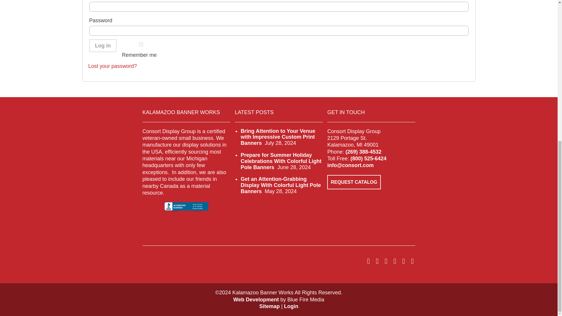 This screenshot has height=316, width=562. What do you see at coordinates (112, 66) in the screenshot?
I see `Lost your password?` at bounding box center [112, 66].